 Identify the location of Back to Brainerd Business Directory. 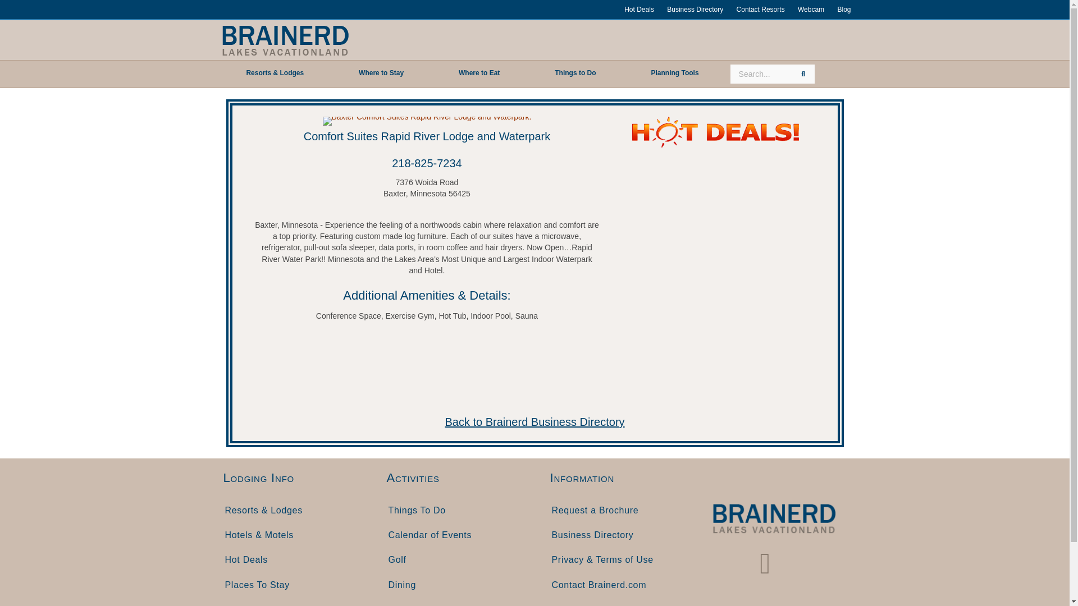
(534, 421).